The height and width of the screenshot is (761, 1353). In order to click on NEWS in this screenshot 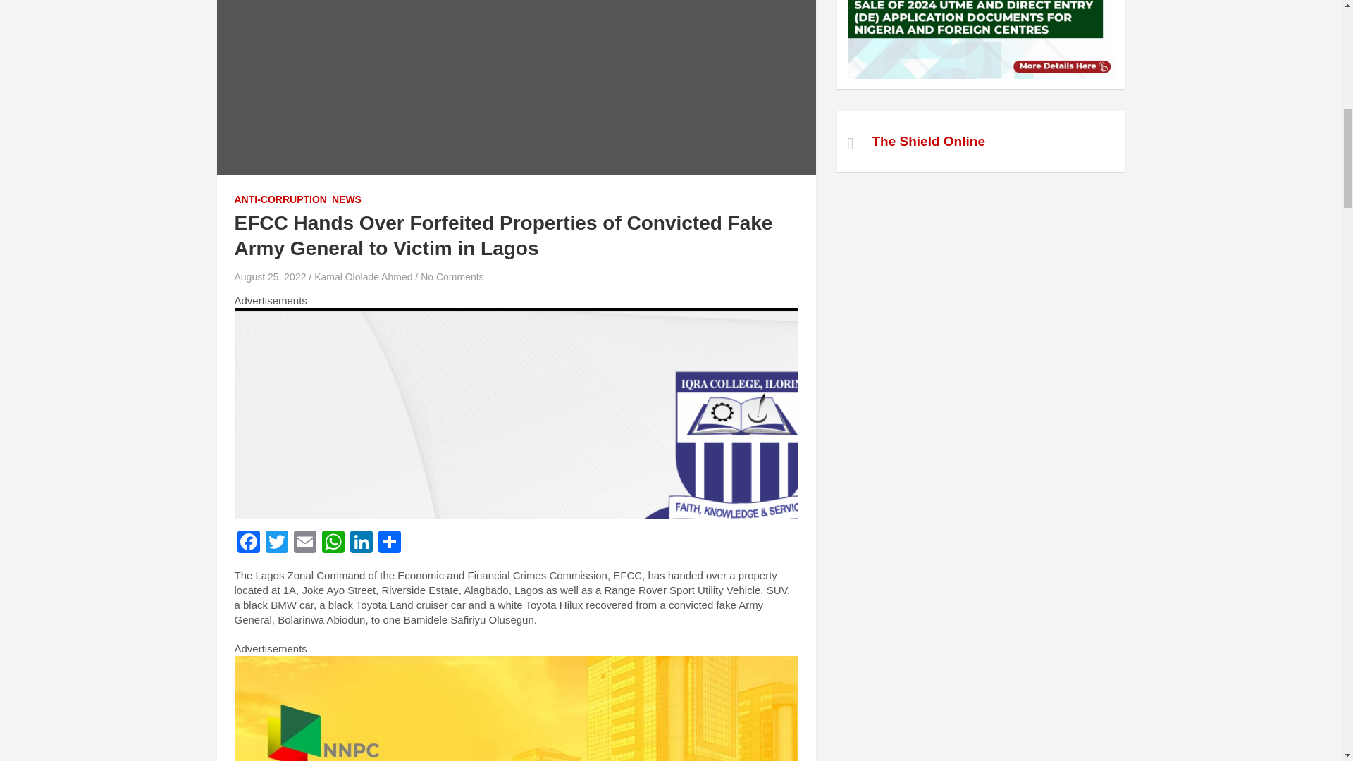, I will do `click(346, 200)`.